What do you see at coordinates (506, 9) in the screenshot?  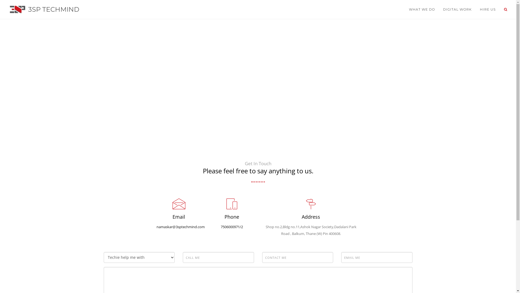 I see `Track Ticket` at bounding box center [506, 9].